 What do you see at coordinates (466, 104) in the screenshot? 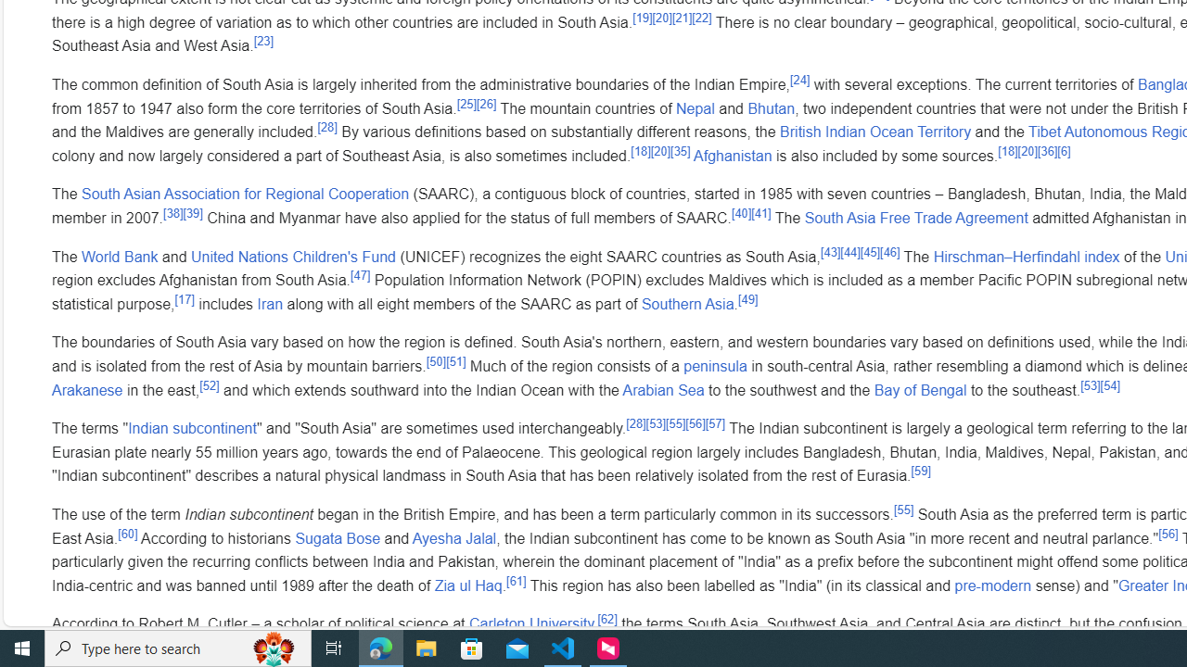
I see `[25]` at bounding box center [466, 104].